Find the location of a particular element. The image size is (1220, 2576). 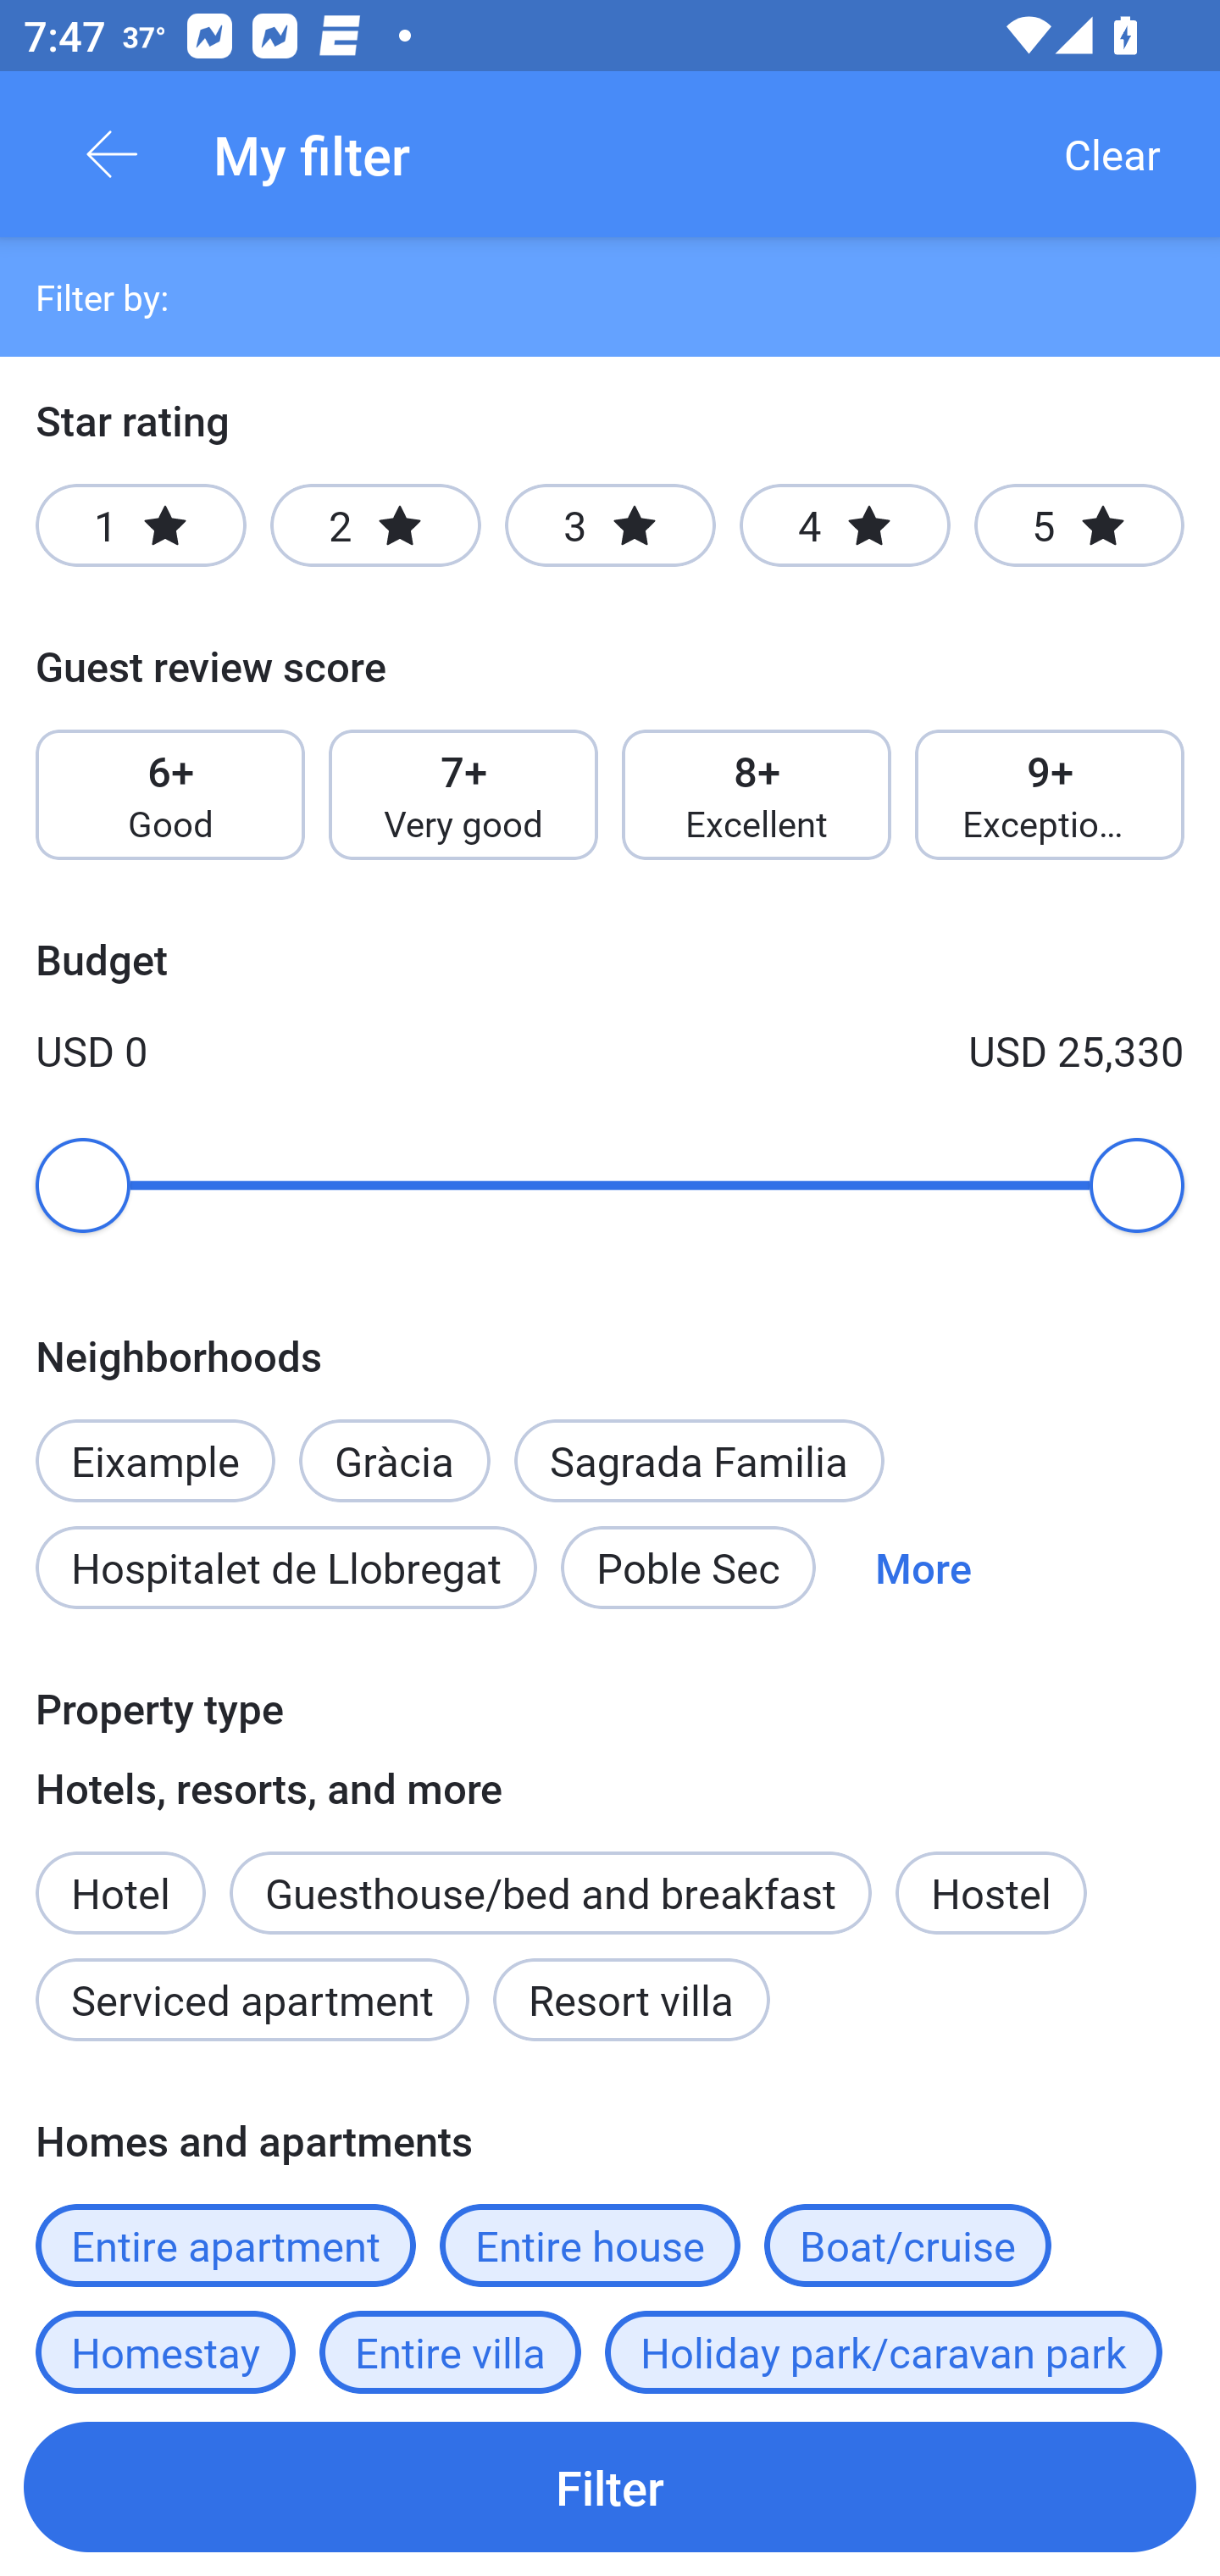

Guesthouse/bed and breakfast is located at coordinates (551, 1891).